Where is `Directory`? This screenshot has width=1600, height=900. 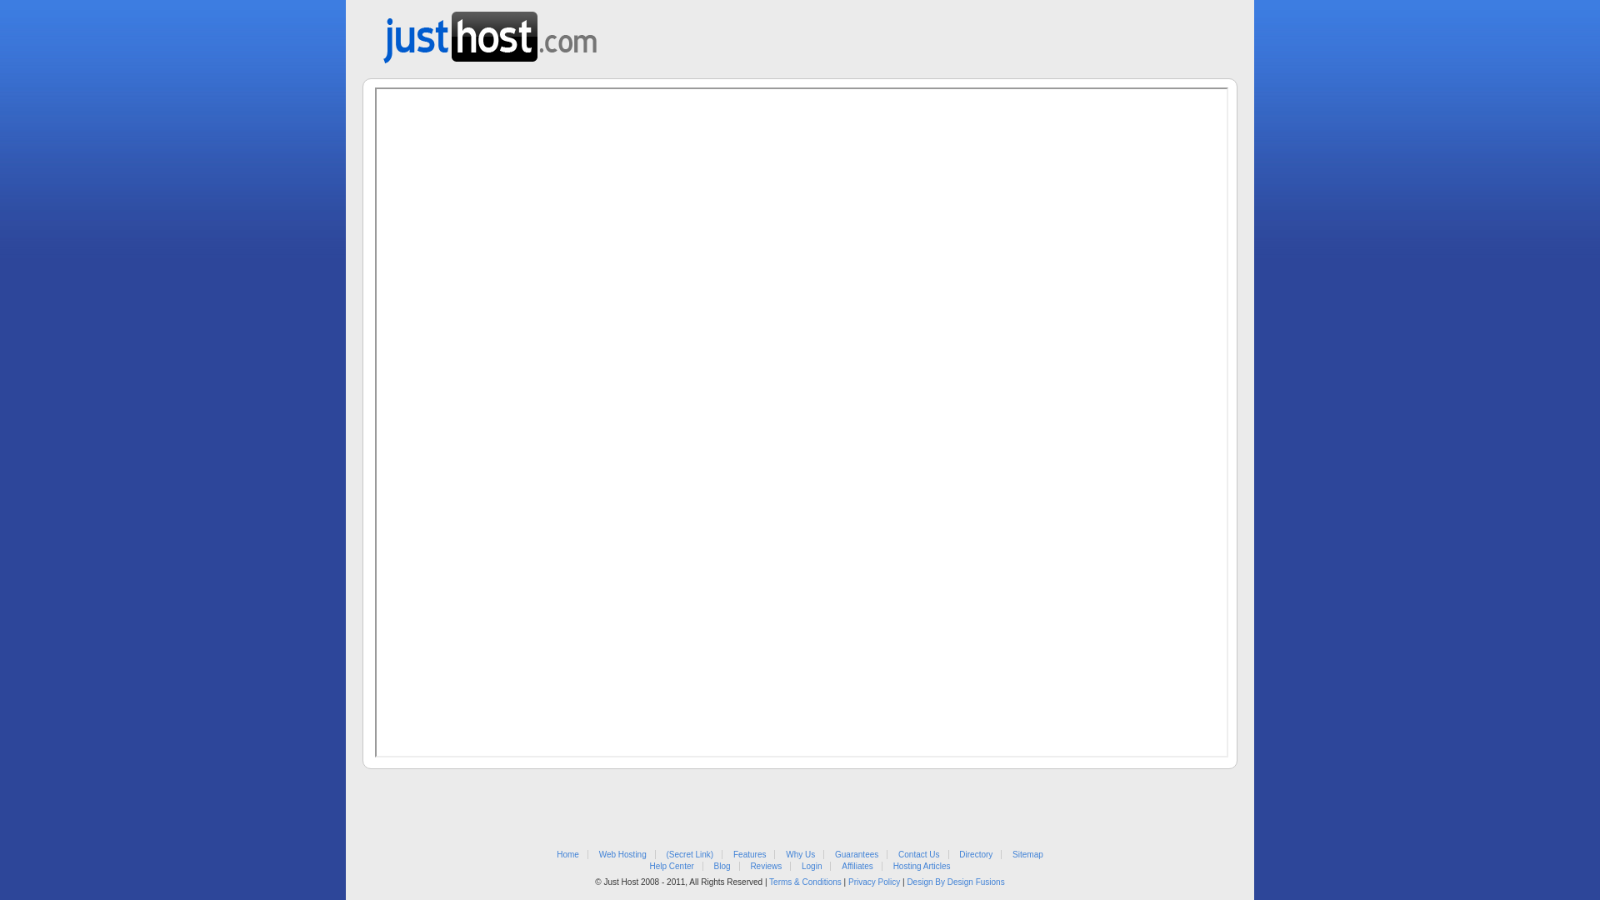
Directory is located at coordinates (976, 855).